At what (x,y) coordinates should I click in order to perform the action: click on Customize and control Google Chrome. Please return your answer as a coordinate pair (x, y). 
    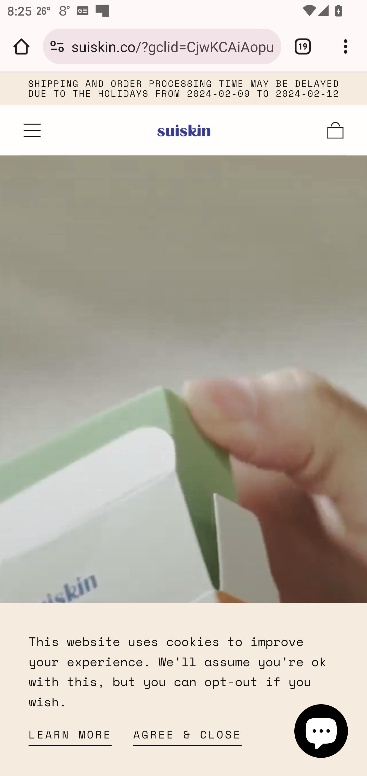
    Looking at the image, I should click on (346, 46).